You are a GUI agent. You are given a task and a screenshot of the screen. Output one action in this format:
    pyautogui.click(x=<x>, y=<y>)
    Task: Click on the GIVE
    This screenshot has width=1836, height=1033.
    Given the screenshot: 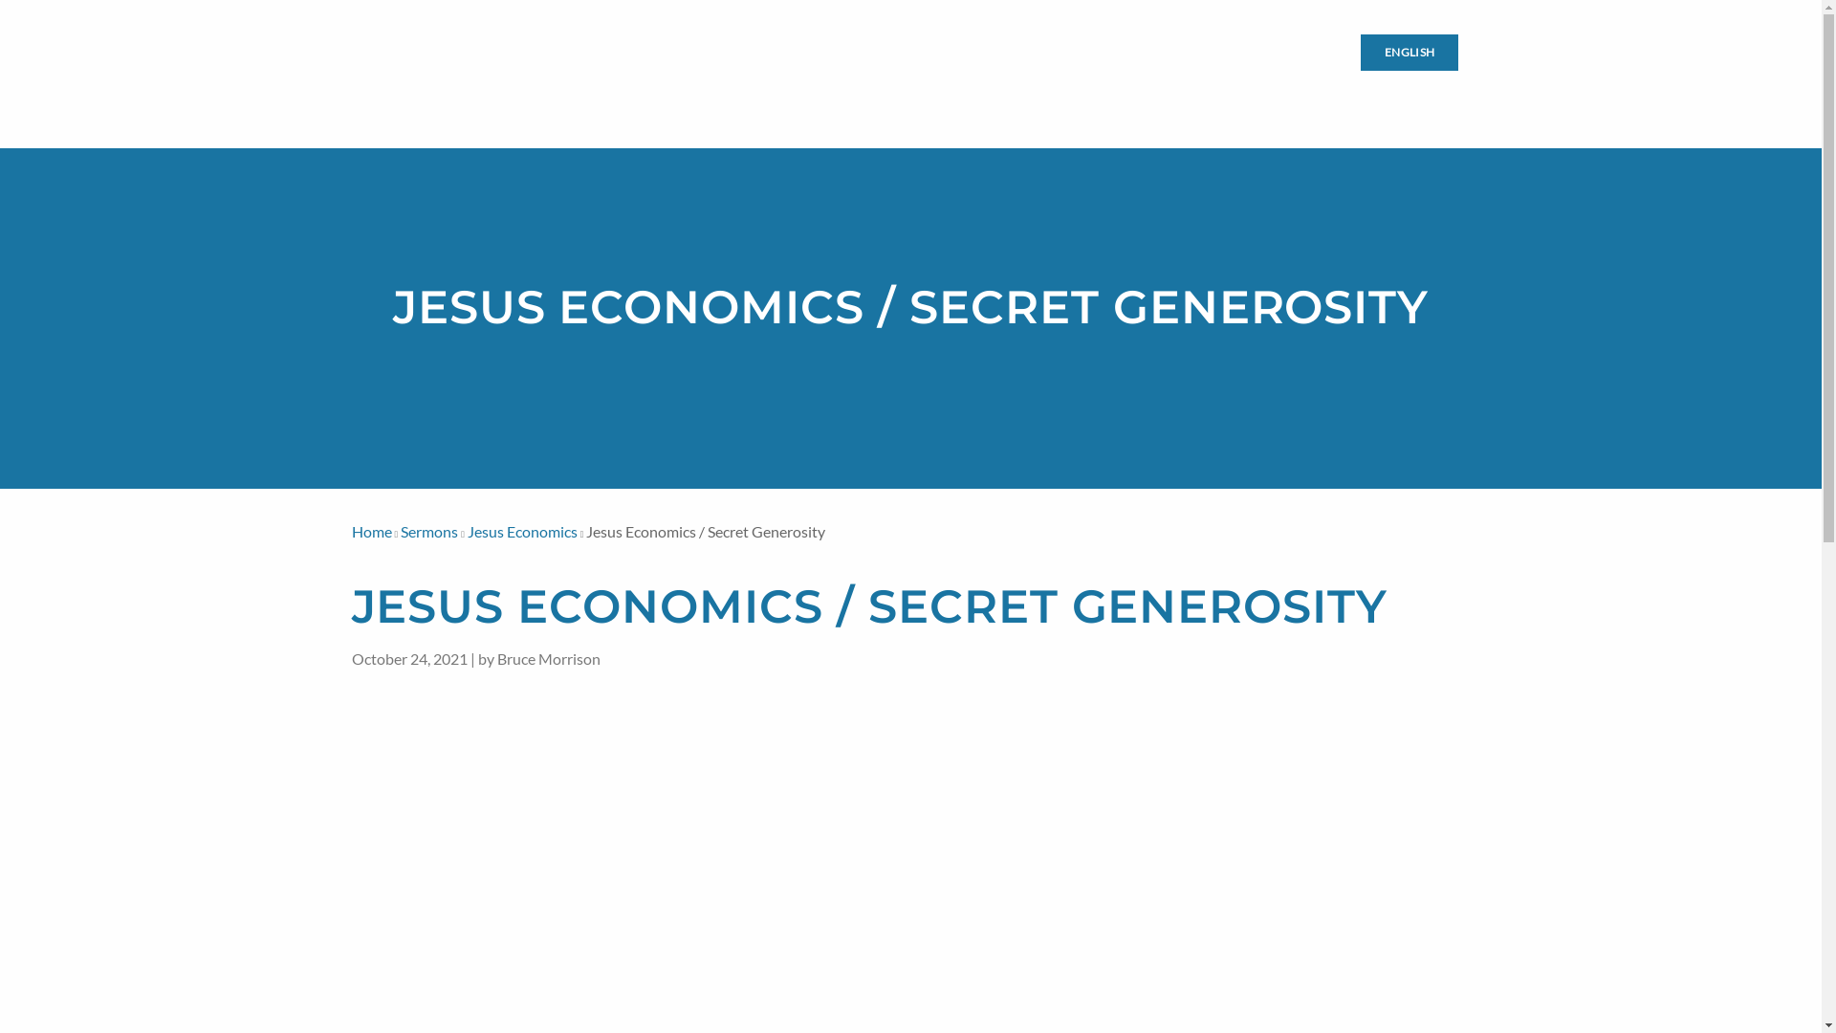 What is the action you would take?
    pyautogui.click(x=1354, y=96)
    